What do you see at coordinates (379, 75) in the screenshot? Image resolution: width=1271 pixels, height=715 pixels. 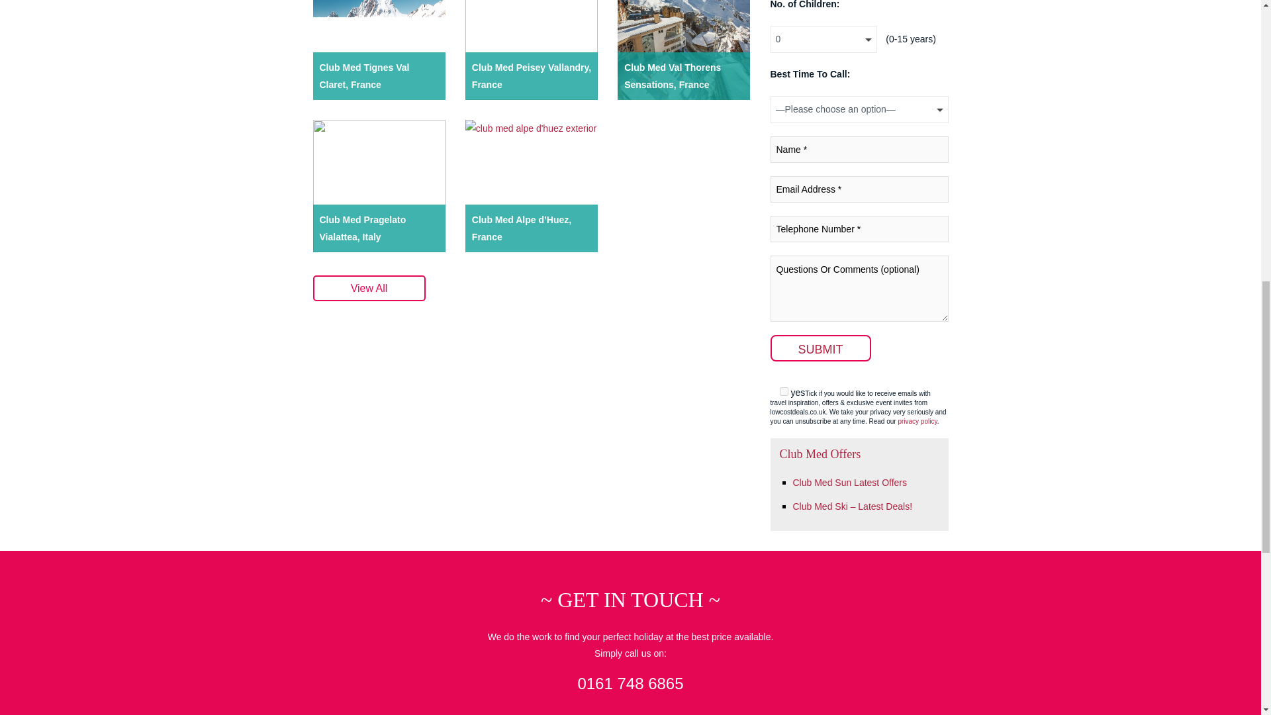 I see `Club Med Tignes Val Claret, France` at bounding box center [379, 75].